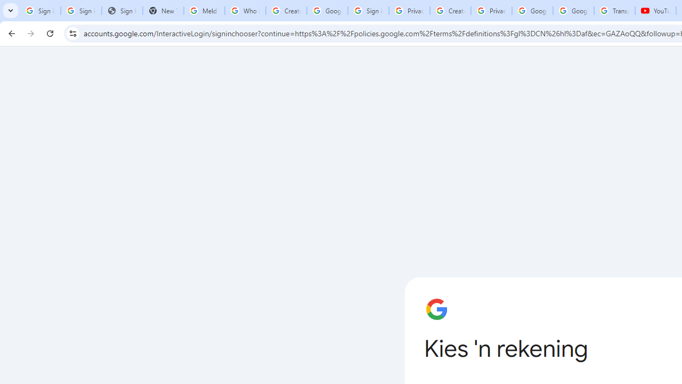 Image resolution: width=682 pixels, height=384 pixels. I want to click on Create your Google Account, so click(450, 11).